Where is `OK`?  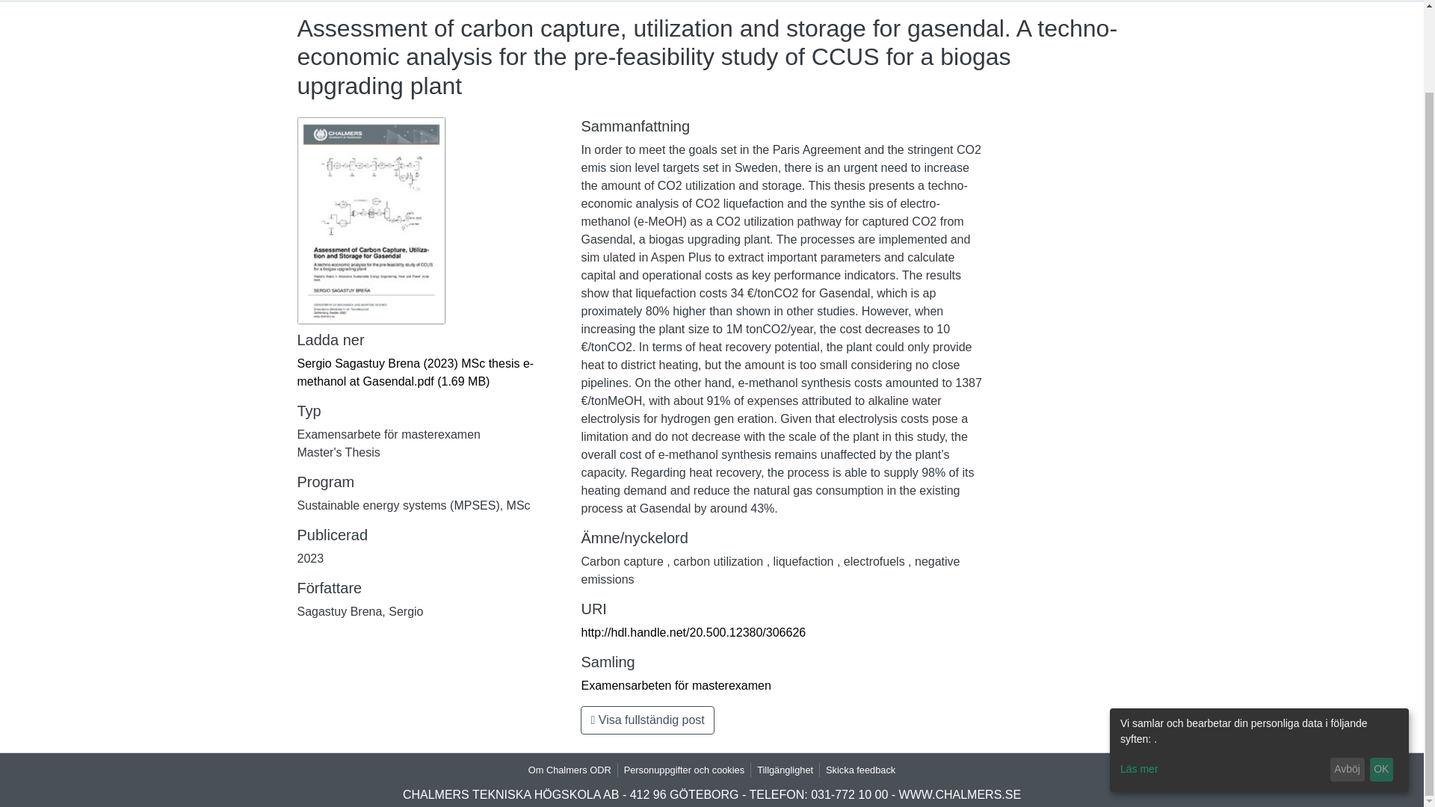 OK is located at coordinates (1381, 675).